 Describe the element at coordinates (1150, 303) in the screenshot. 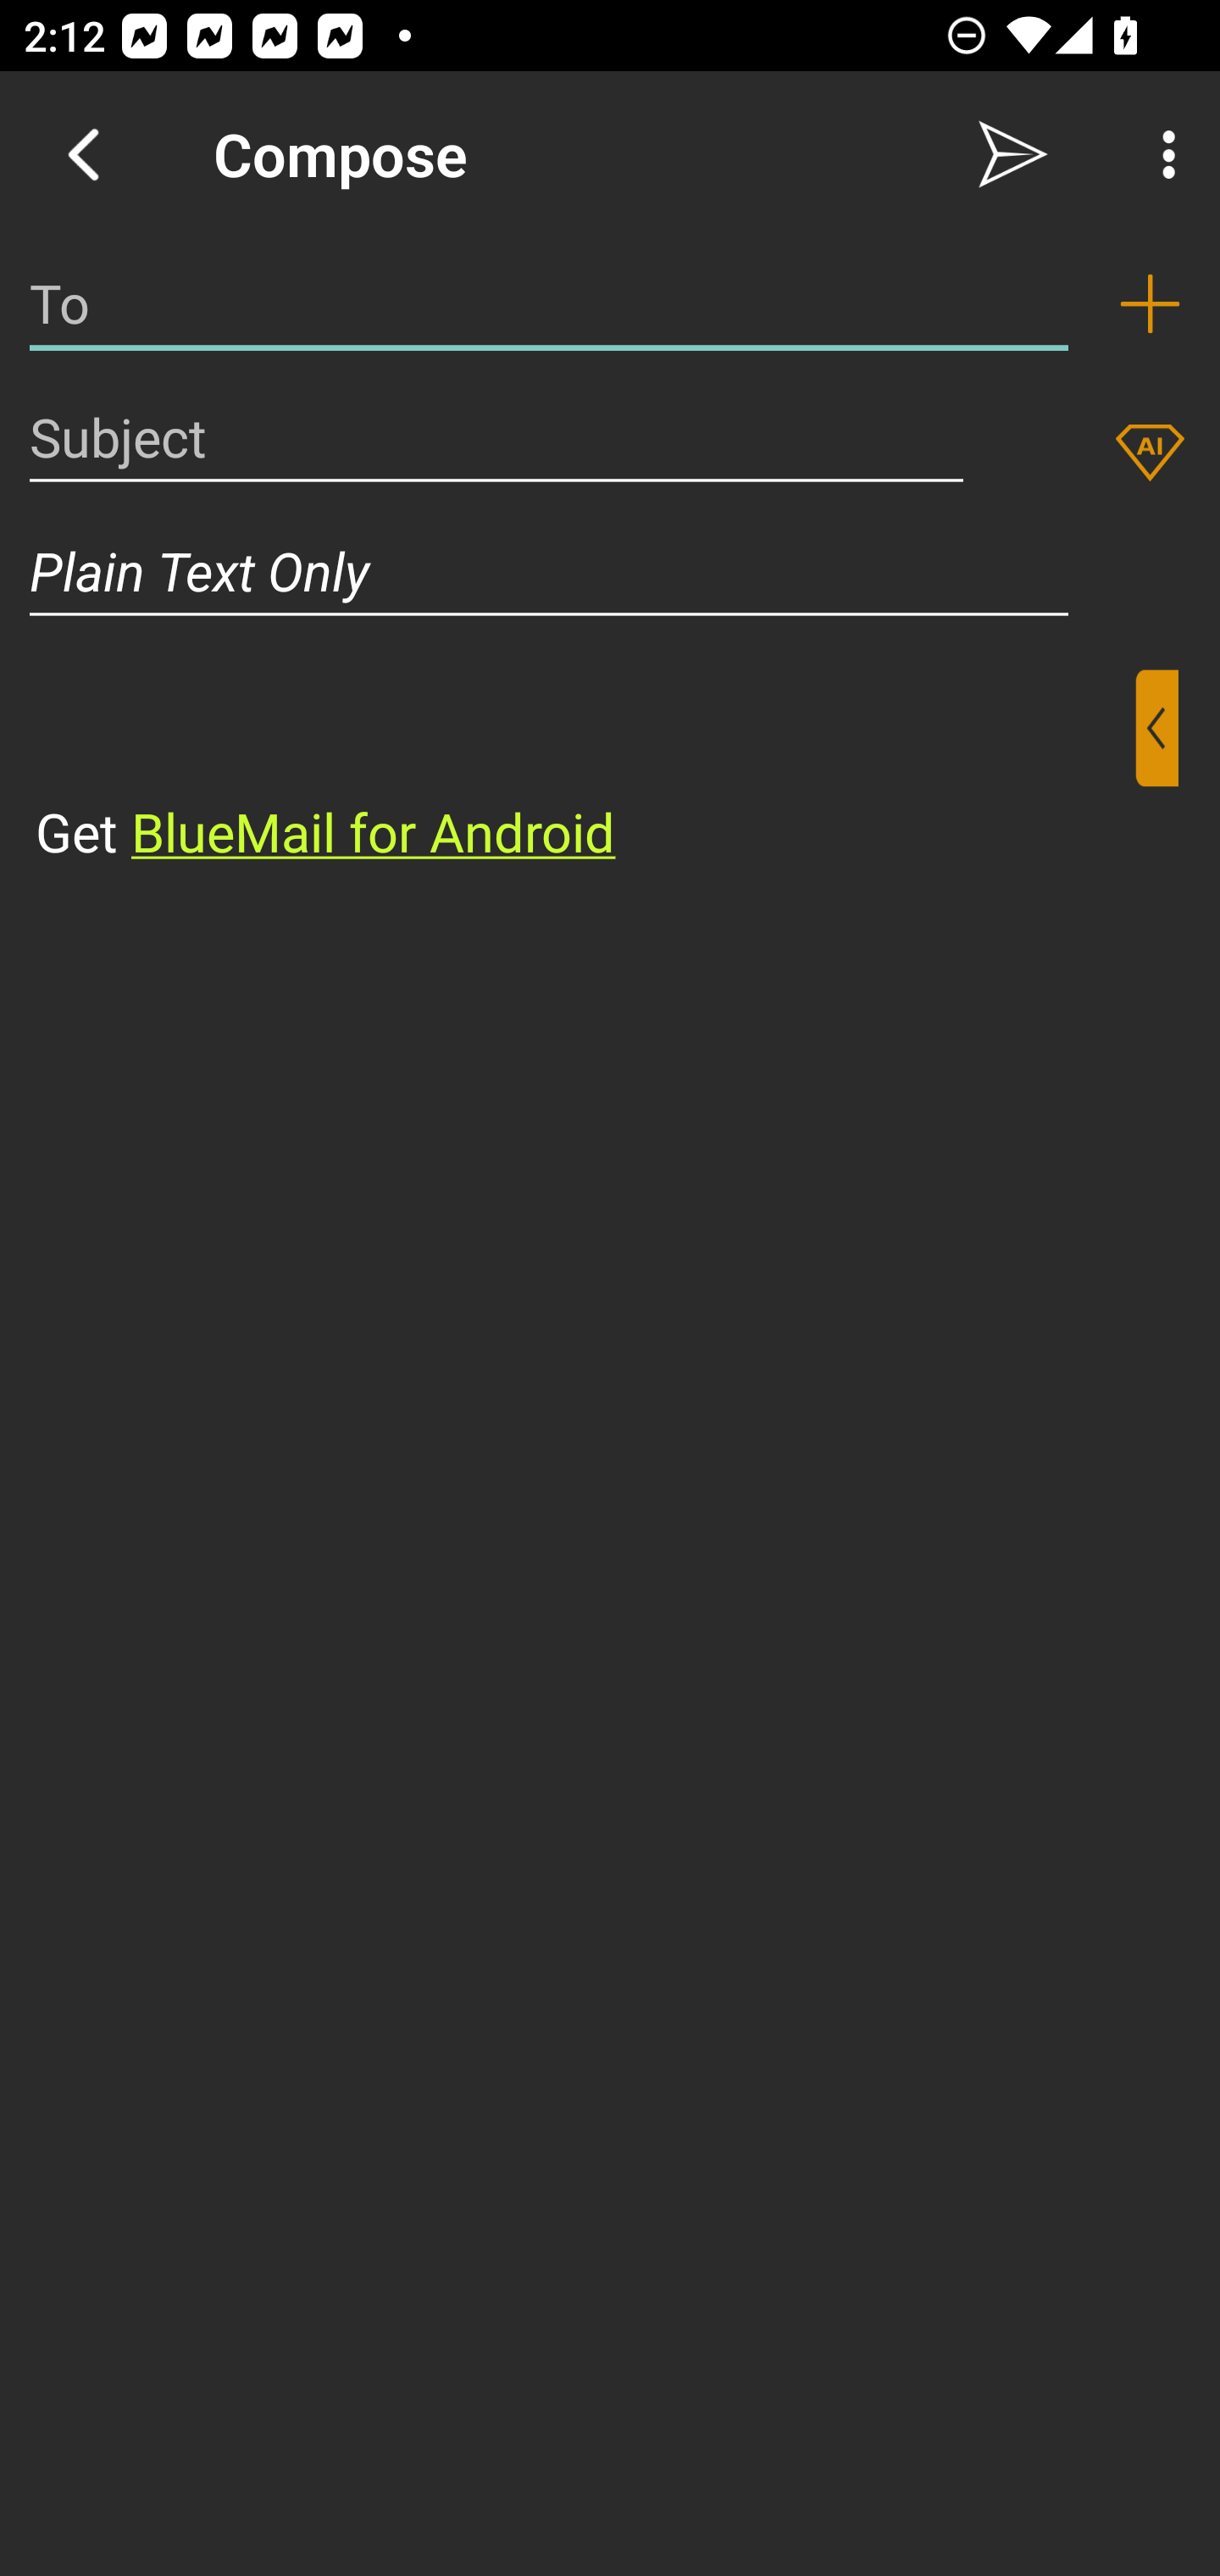

I see `Add recipient (To)` at that location.